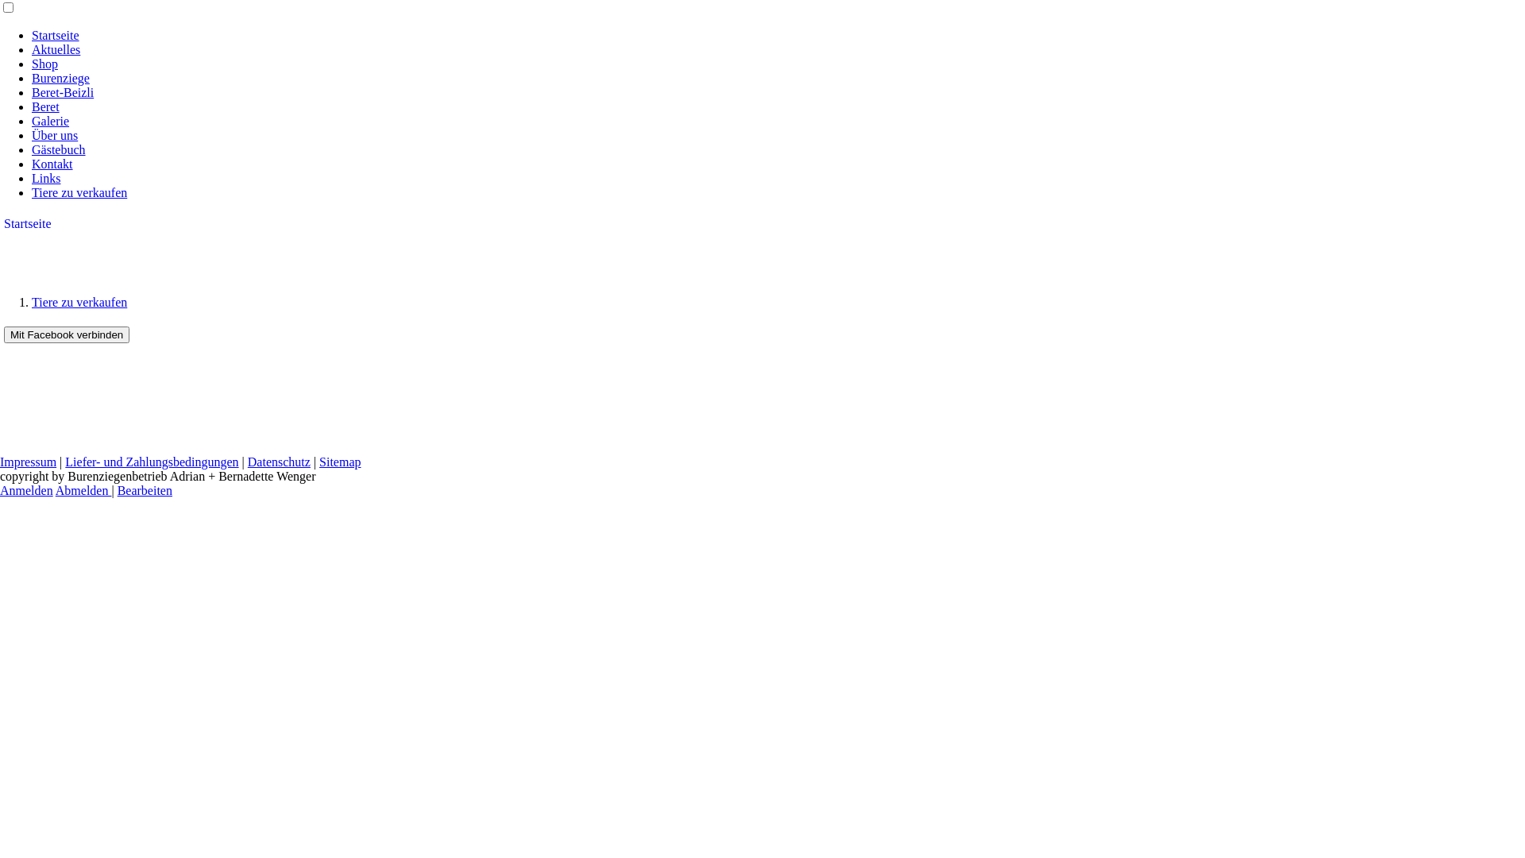 This screenshot has width=1525, height=858. I want to click on Anmelden, so click(27, 491).